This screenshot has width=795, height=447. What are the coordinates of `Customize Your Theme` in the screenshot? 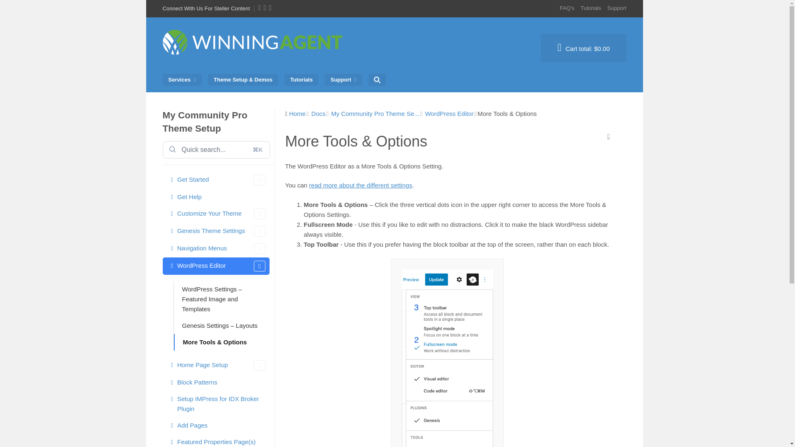 It's located at (215, 214).